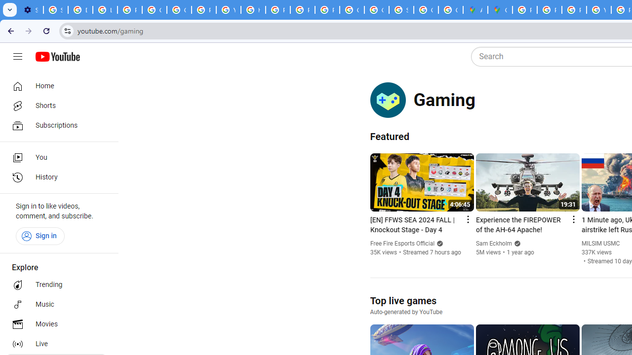  Describe the element at coordinates (56, 125) in the screenshot. I see `Subscriptions` at that location.